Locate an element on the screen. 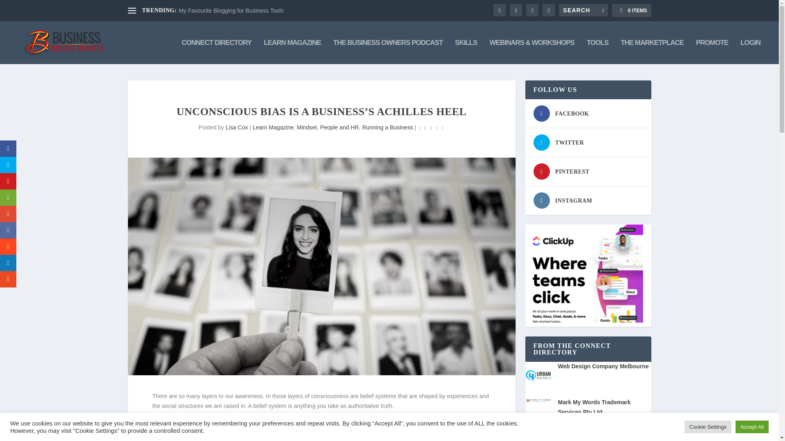 Image resolution: width=785 pixels, height=441 pixels. LEARN MAGAZINE is located at coordinates (292, 51).